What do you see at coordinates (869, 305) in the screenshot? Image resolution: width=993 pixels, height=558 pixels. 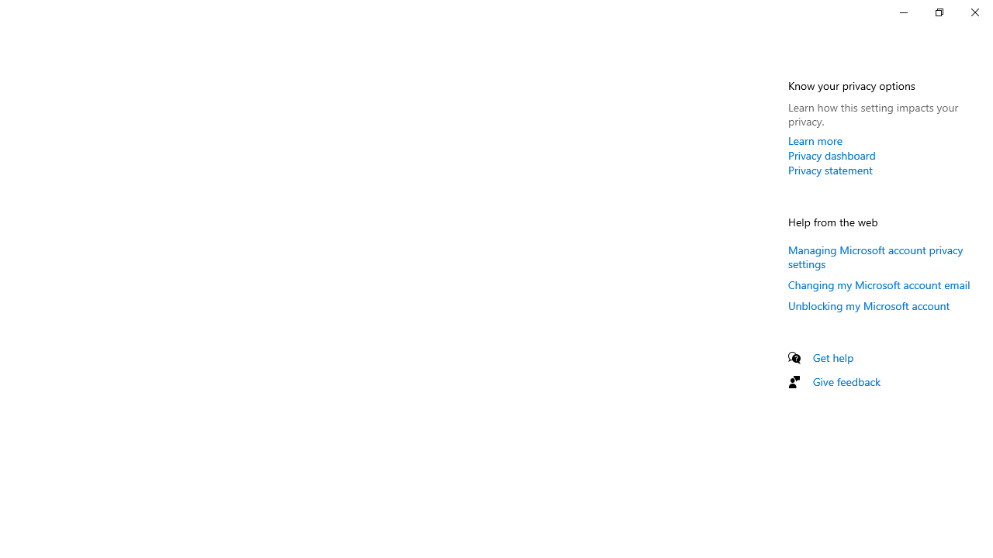 I see `Unblocking my Microsoft account` at bounding box center [869, 305].